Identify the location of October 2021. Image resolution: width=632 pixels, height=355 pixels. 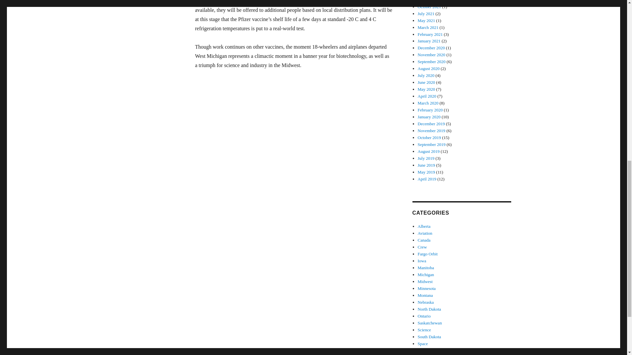
(429, 7).